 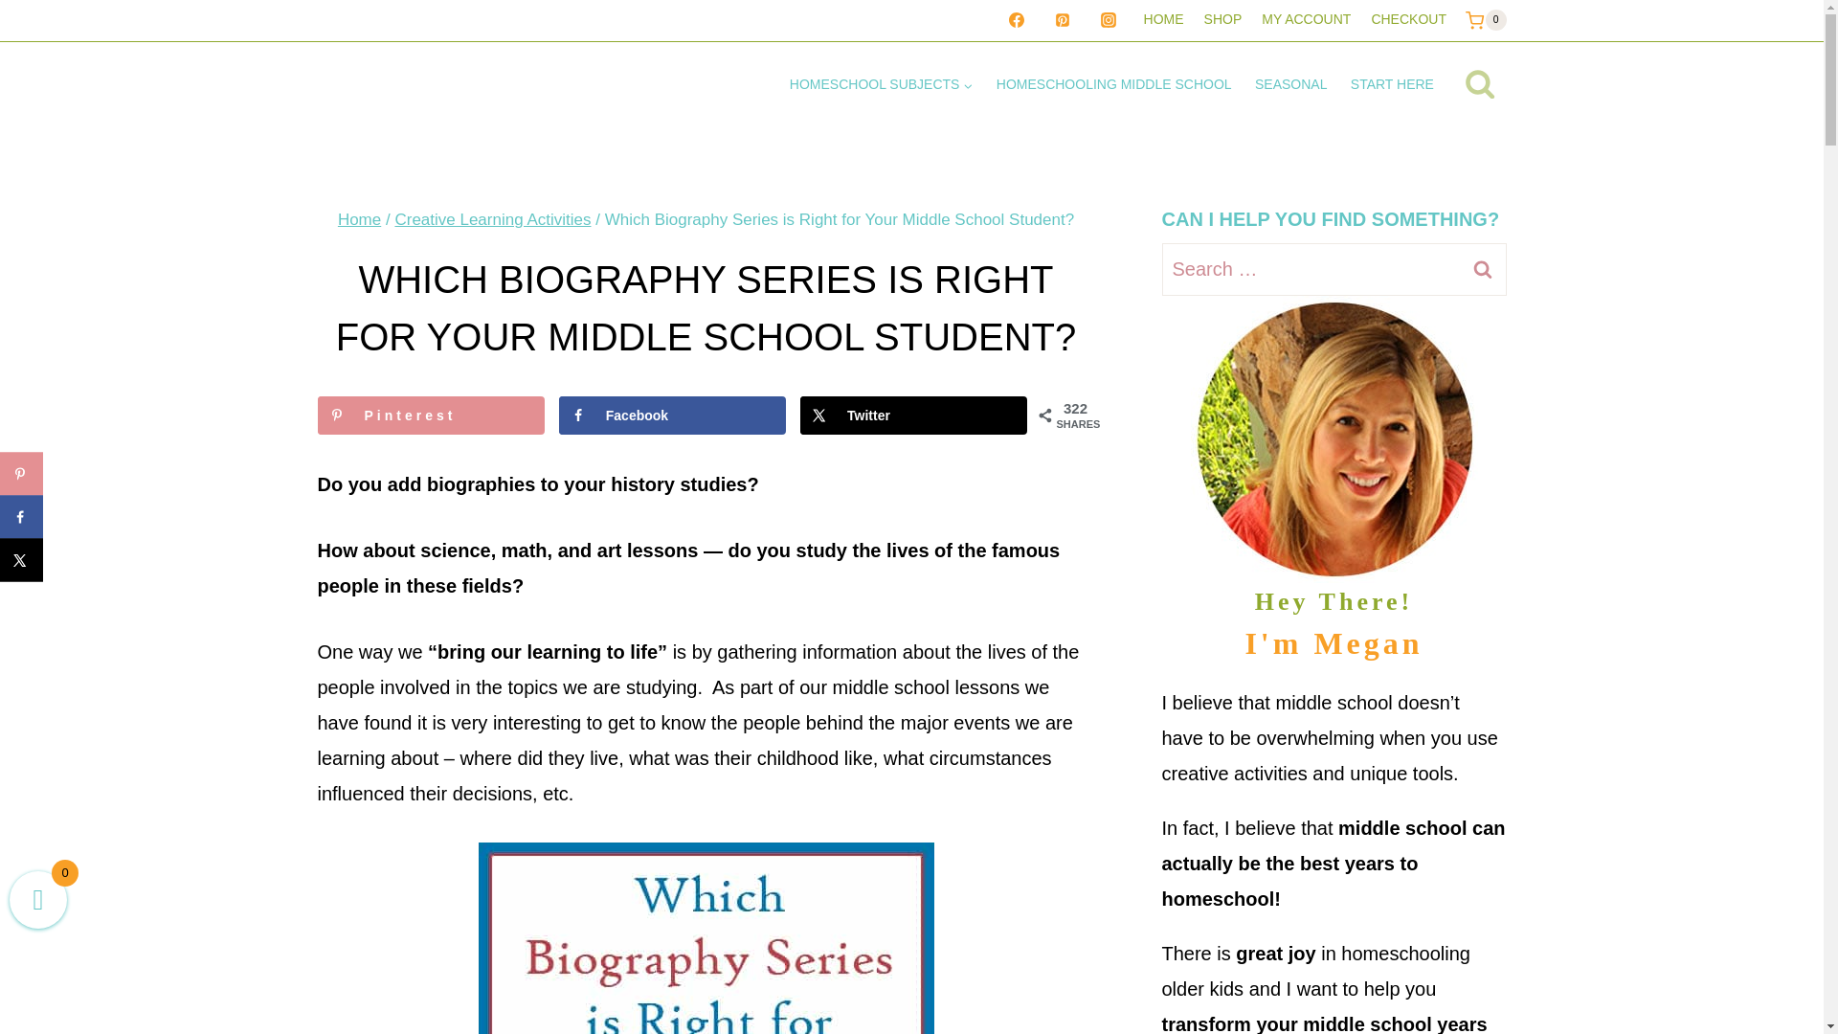 I want to click on Search, so click(x=1483, y=268).